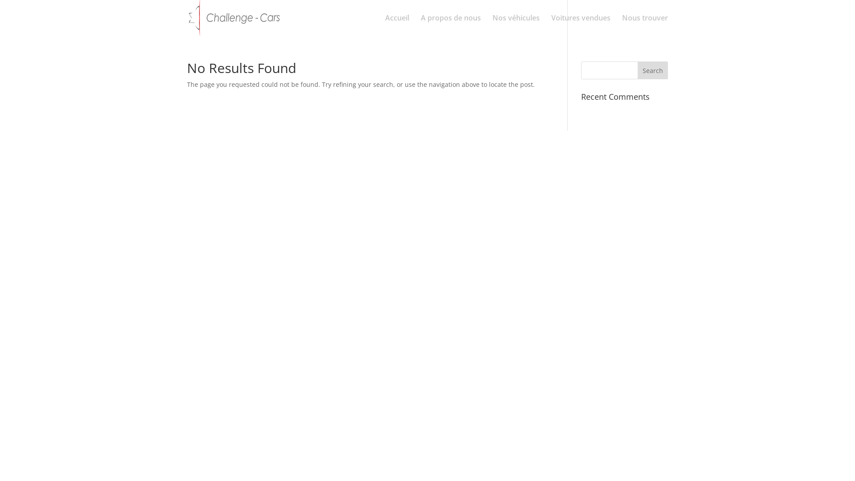 The height and width of the screenshot is (481, 855). Describe the element at coordinates (451, 25) in the screenshot. I see `A propos de nous` at that location.